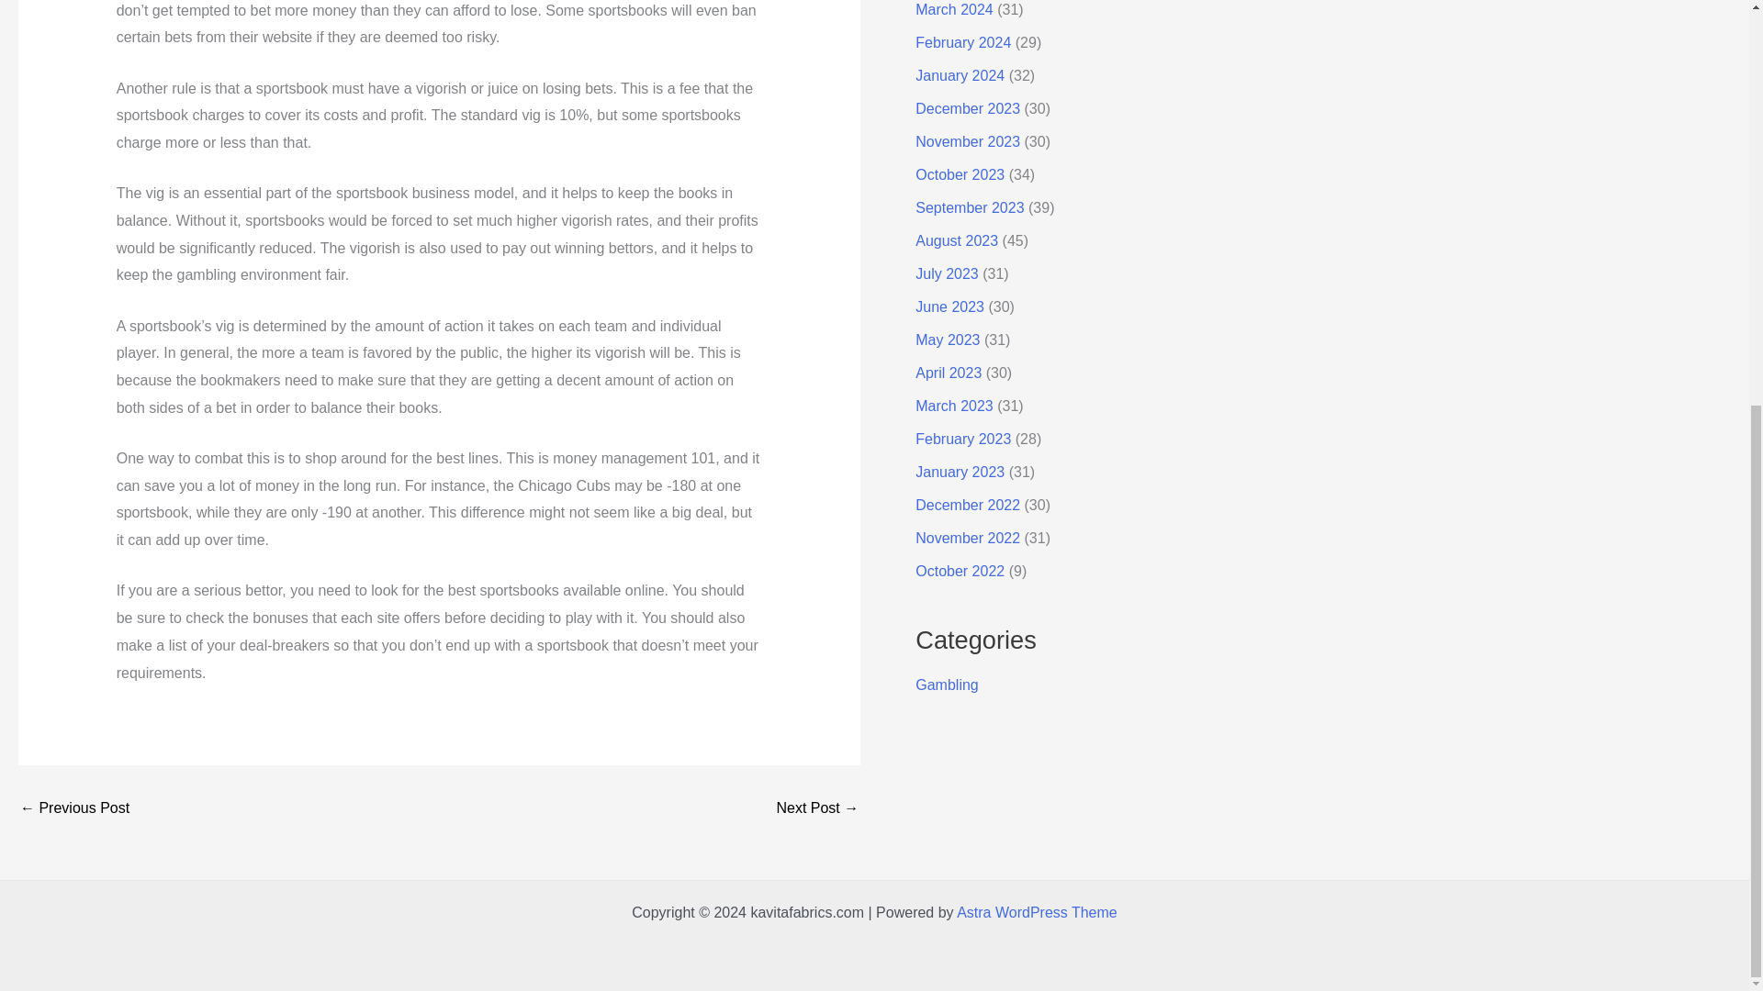  Describe the element at coordinates (946, 273) in the screenshot. I see `July 2023` at that location.